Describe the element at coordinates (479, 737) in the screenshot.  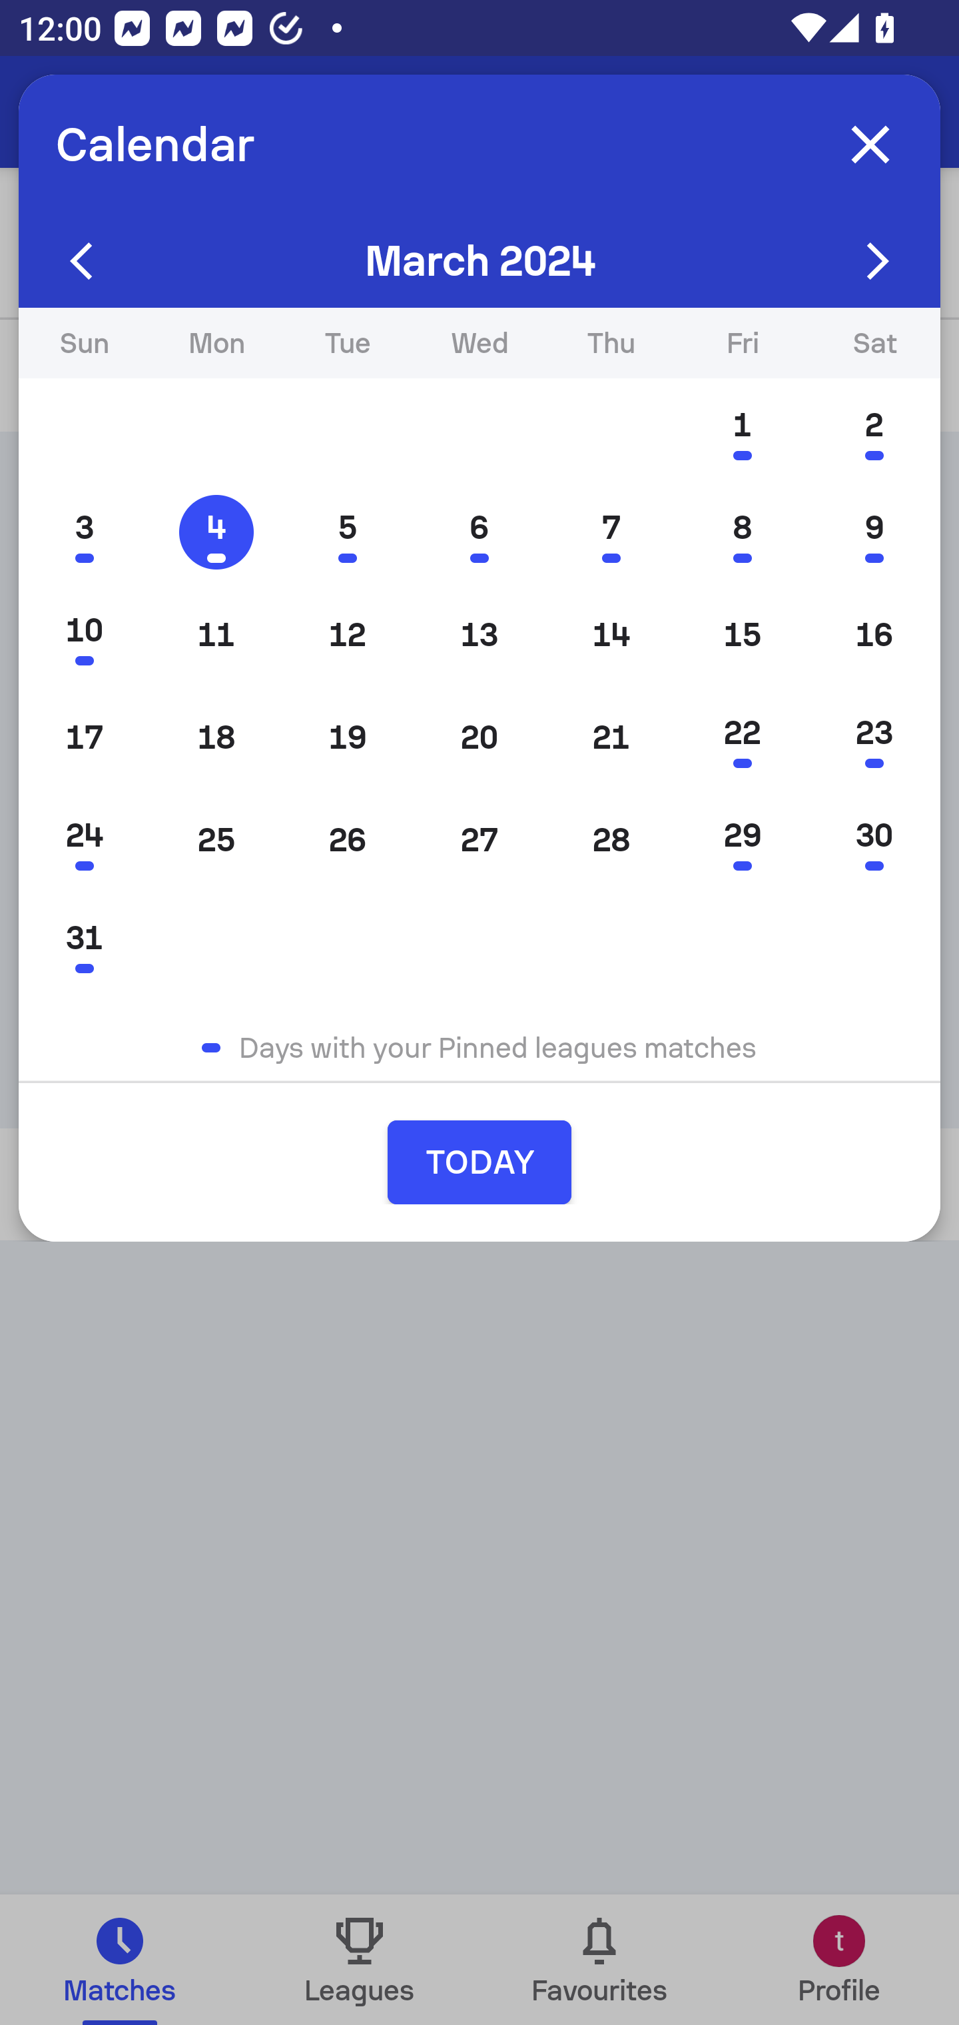
I see `20` at that location.